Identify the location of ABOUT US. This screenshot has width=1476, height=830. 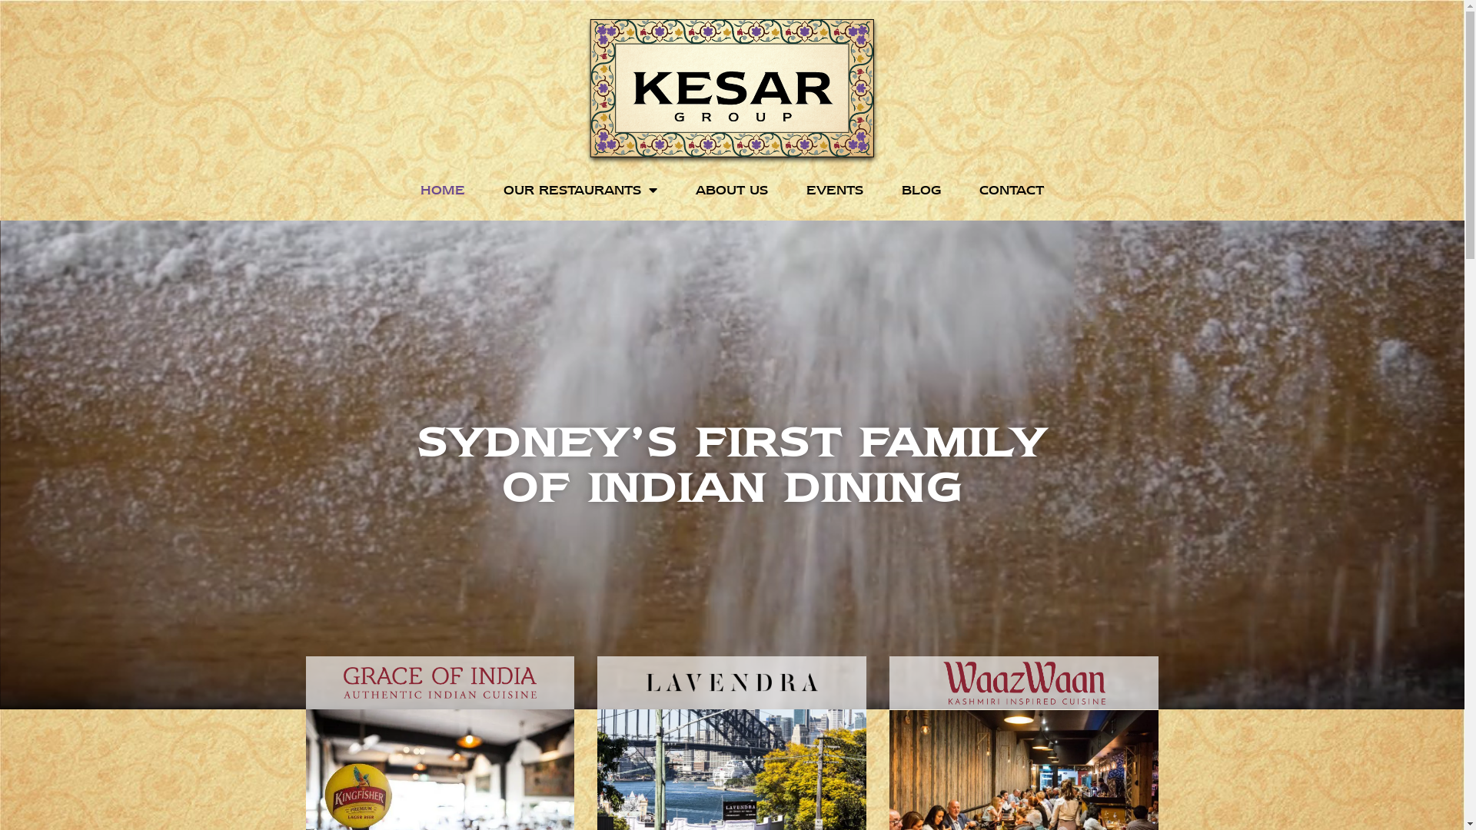
(732, 189).